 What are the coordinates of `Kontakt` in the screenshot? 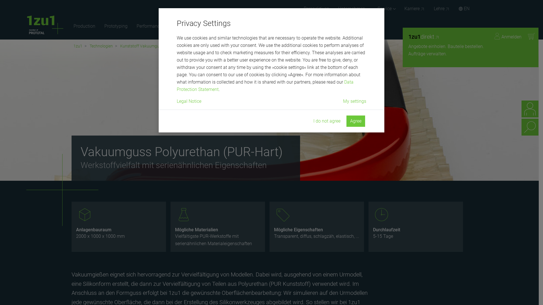 It's located at (530, 109).